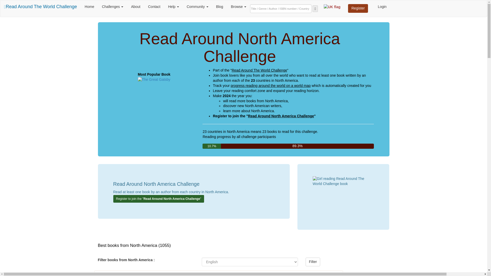  What do you see at coordinates (113, 7) in the screenshot?
I see `Challenges` at bounding box center [113, 7].